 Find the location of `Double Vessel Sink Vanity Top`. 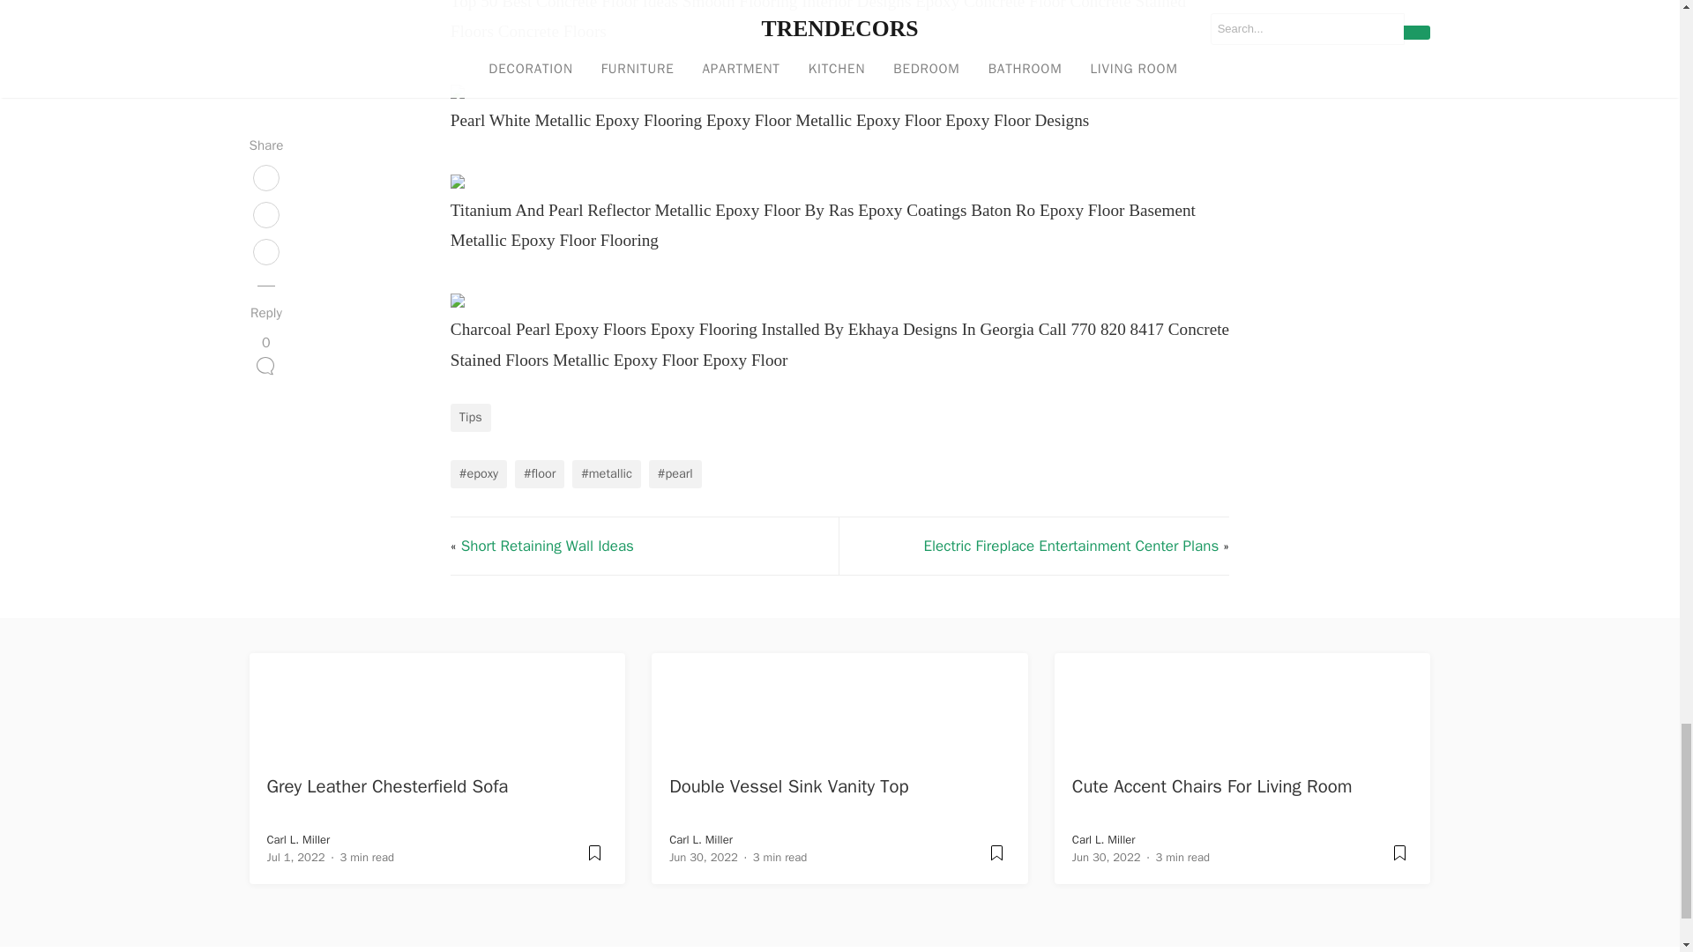

Double Vessel Sink Vanity Top is located at coordinates (788, 786).